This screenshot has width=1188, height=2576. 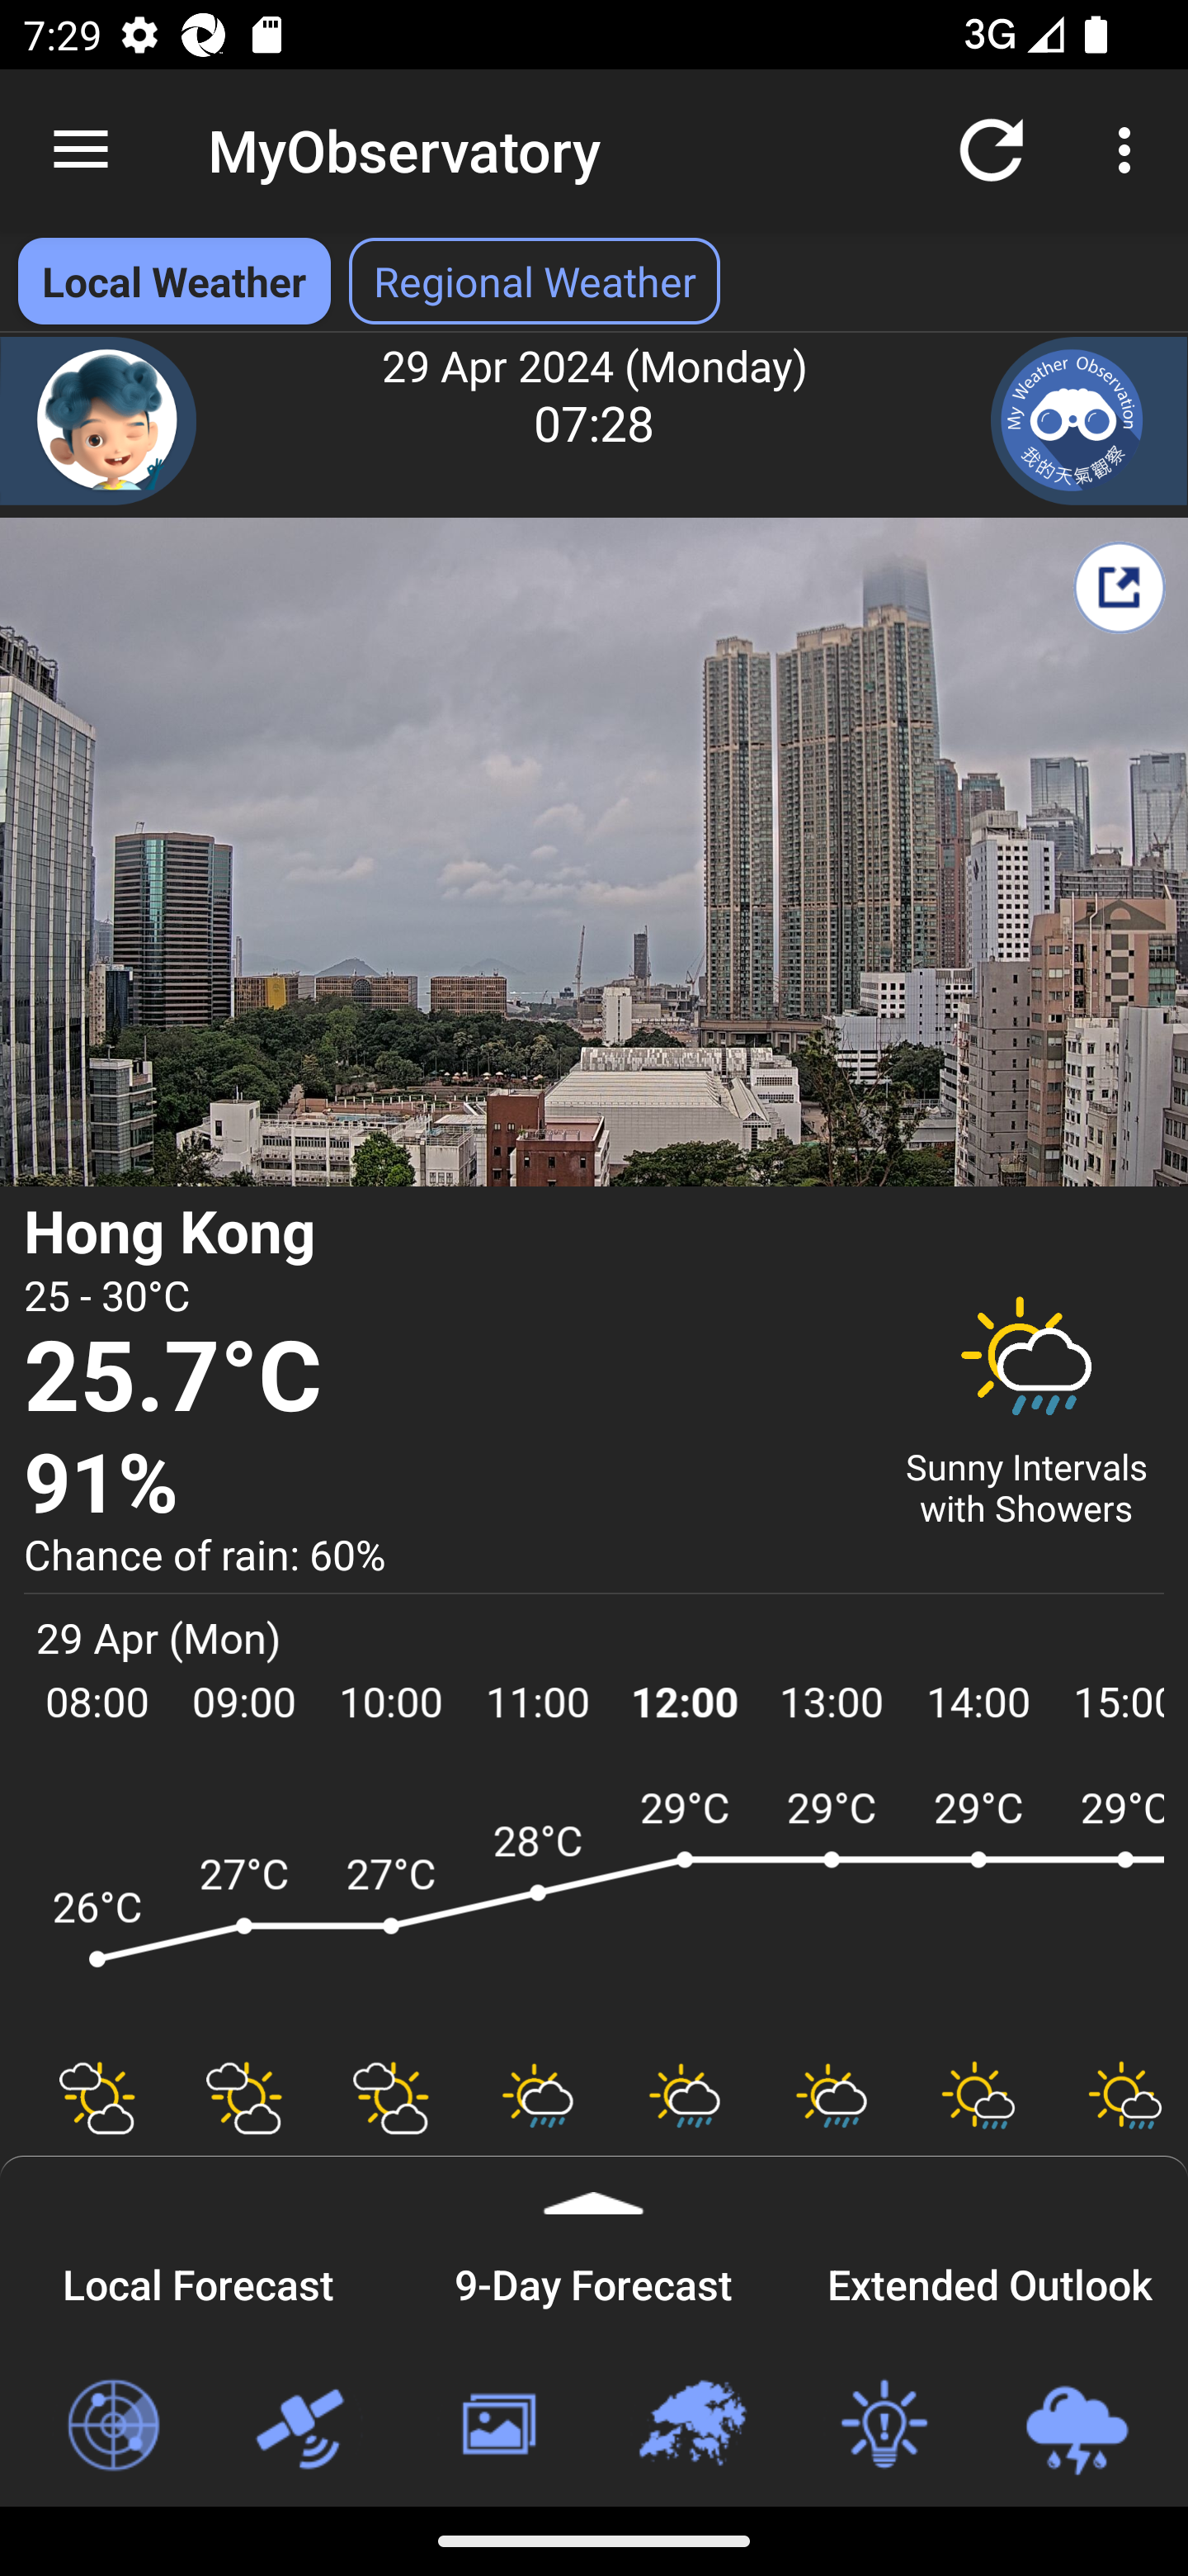 What do you see at coordinates (1119, 587) in the screenshot?
I see `Share My Weather Report` at bounding box center [1119, 587].